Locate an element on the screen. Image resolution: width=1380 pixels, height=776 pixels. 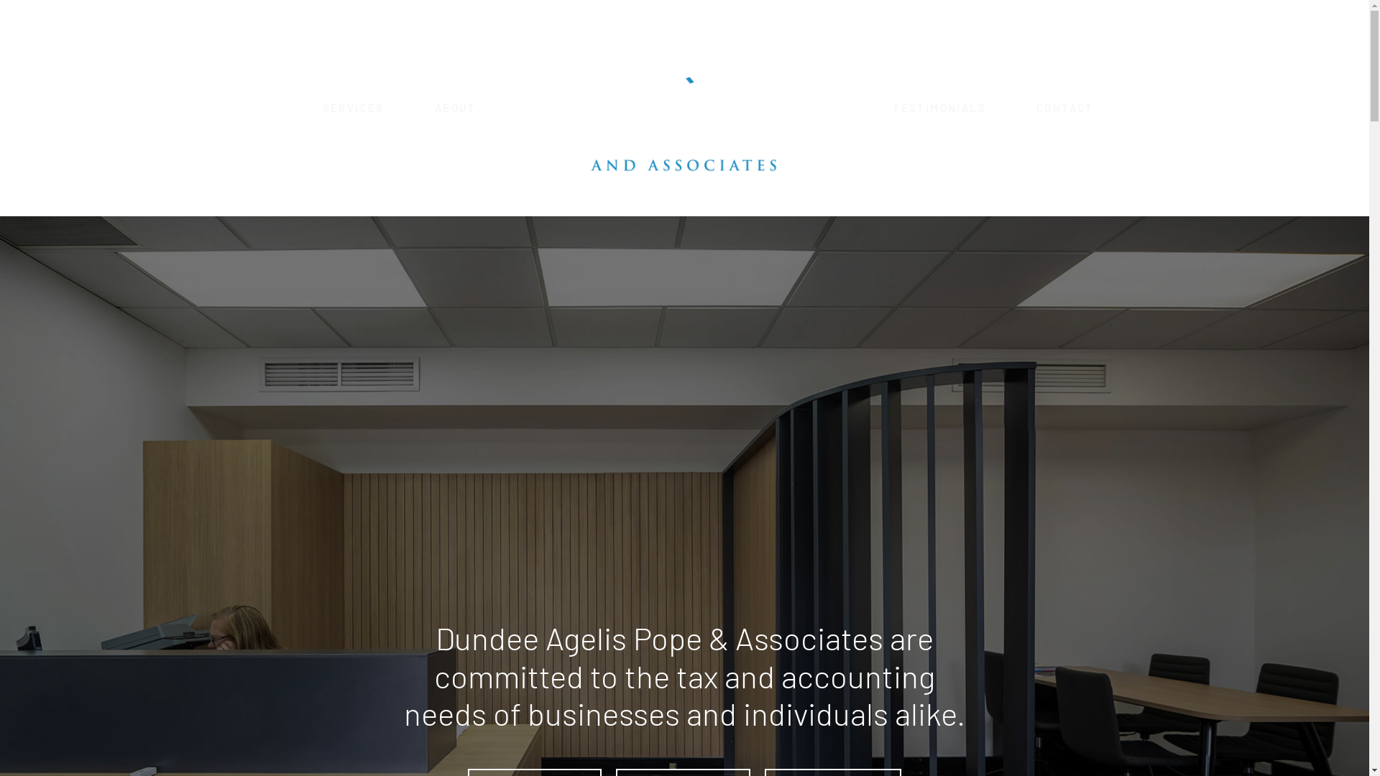
CONTACT is located at coordinates (1065, 108).